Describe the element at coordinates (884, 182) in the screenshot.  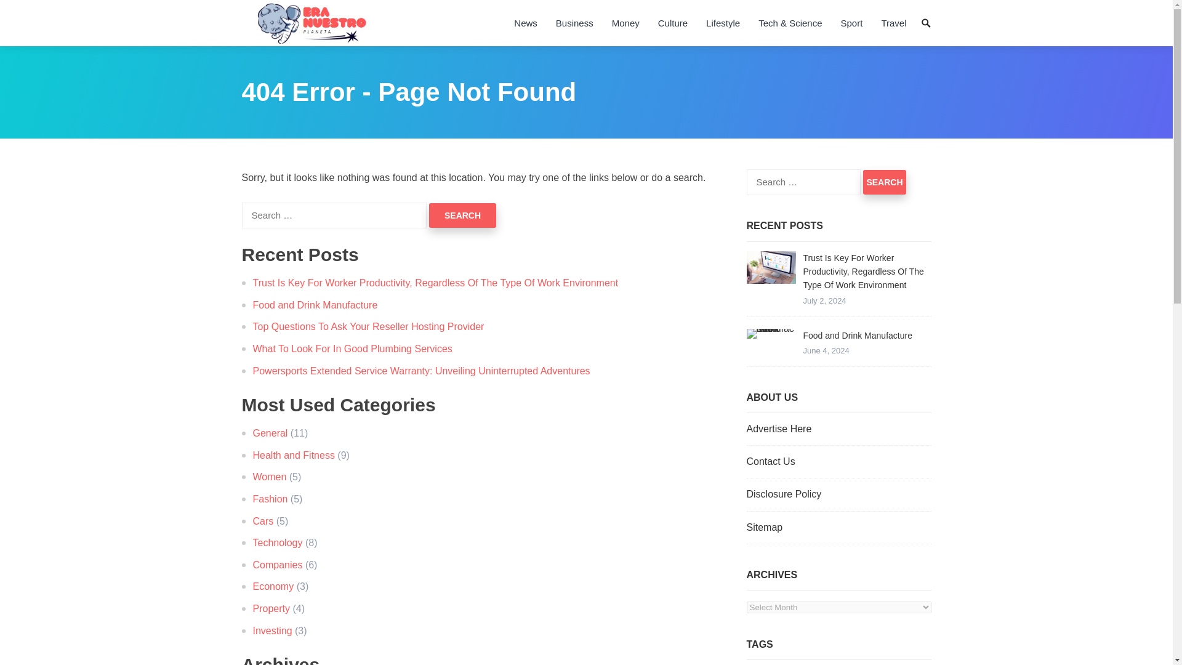
I see `Search` at that location.